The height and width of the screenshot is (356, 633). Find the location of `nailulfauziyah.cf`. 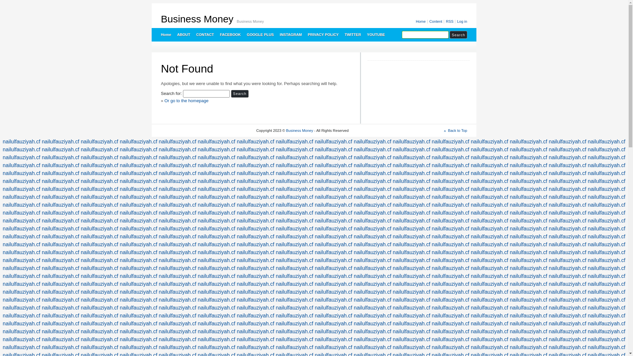

nailulfauziyah.cf is located at coordinates (294, 276).